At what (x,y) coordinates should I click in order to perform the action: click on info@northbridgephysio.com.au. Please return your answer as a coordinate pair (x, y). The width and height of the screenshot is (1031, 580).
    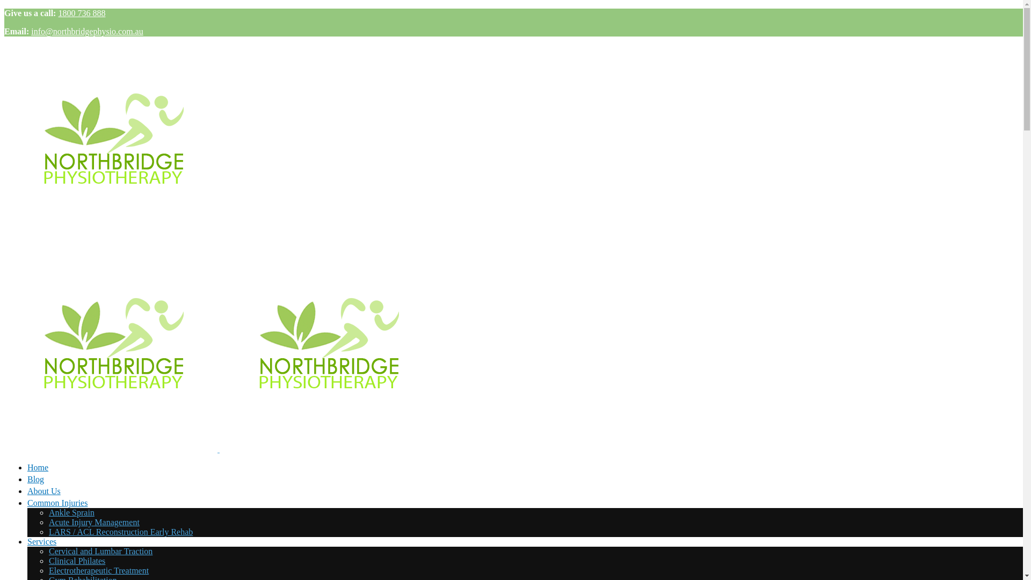
    Looking at the image, I should click on (87, 31).